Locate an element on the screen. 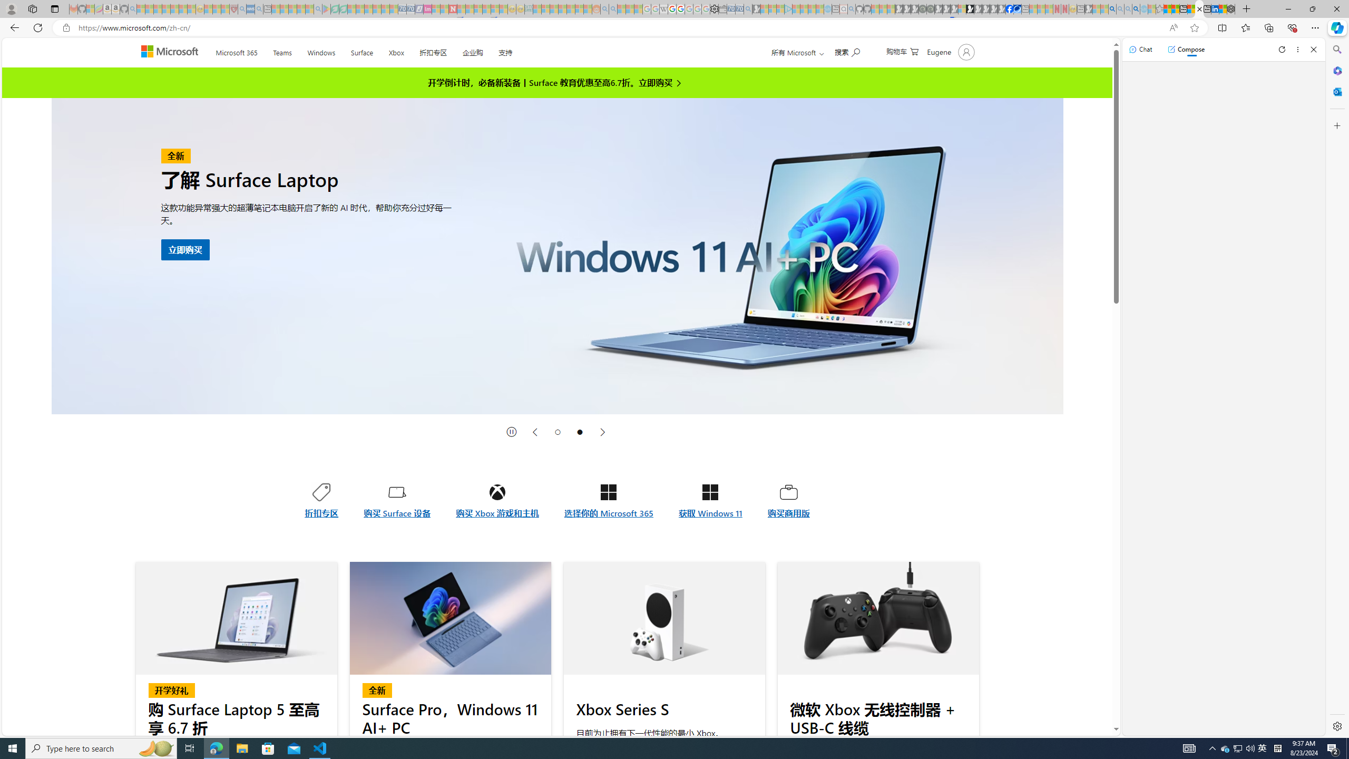  Trusted Community Engagement and Contributions | Guidelines is located at coordinates (461, 9).